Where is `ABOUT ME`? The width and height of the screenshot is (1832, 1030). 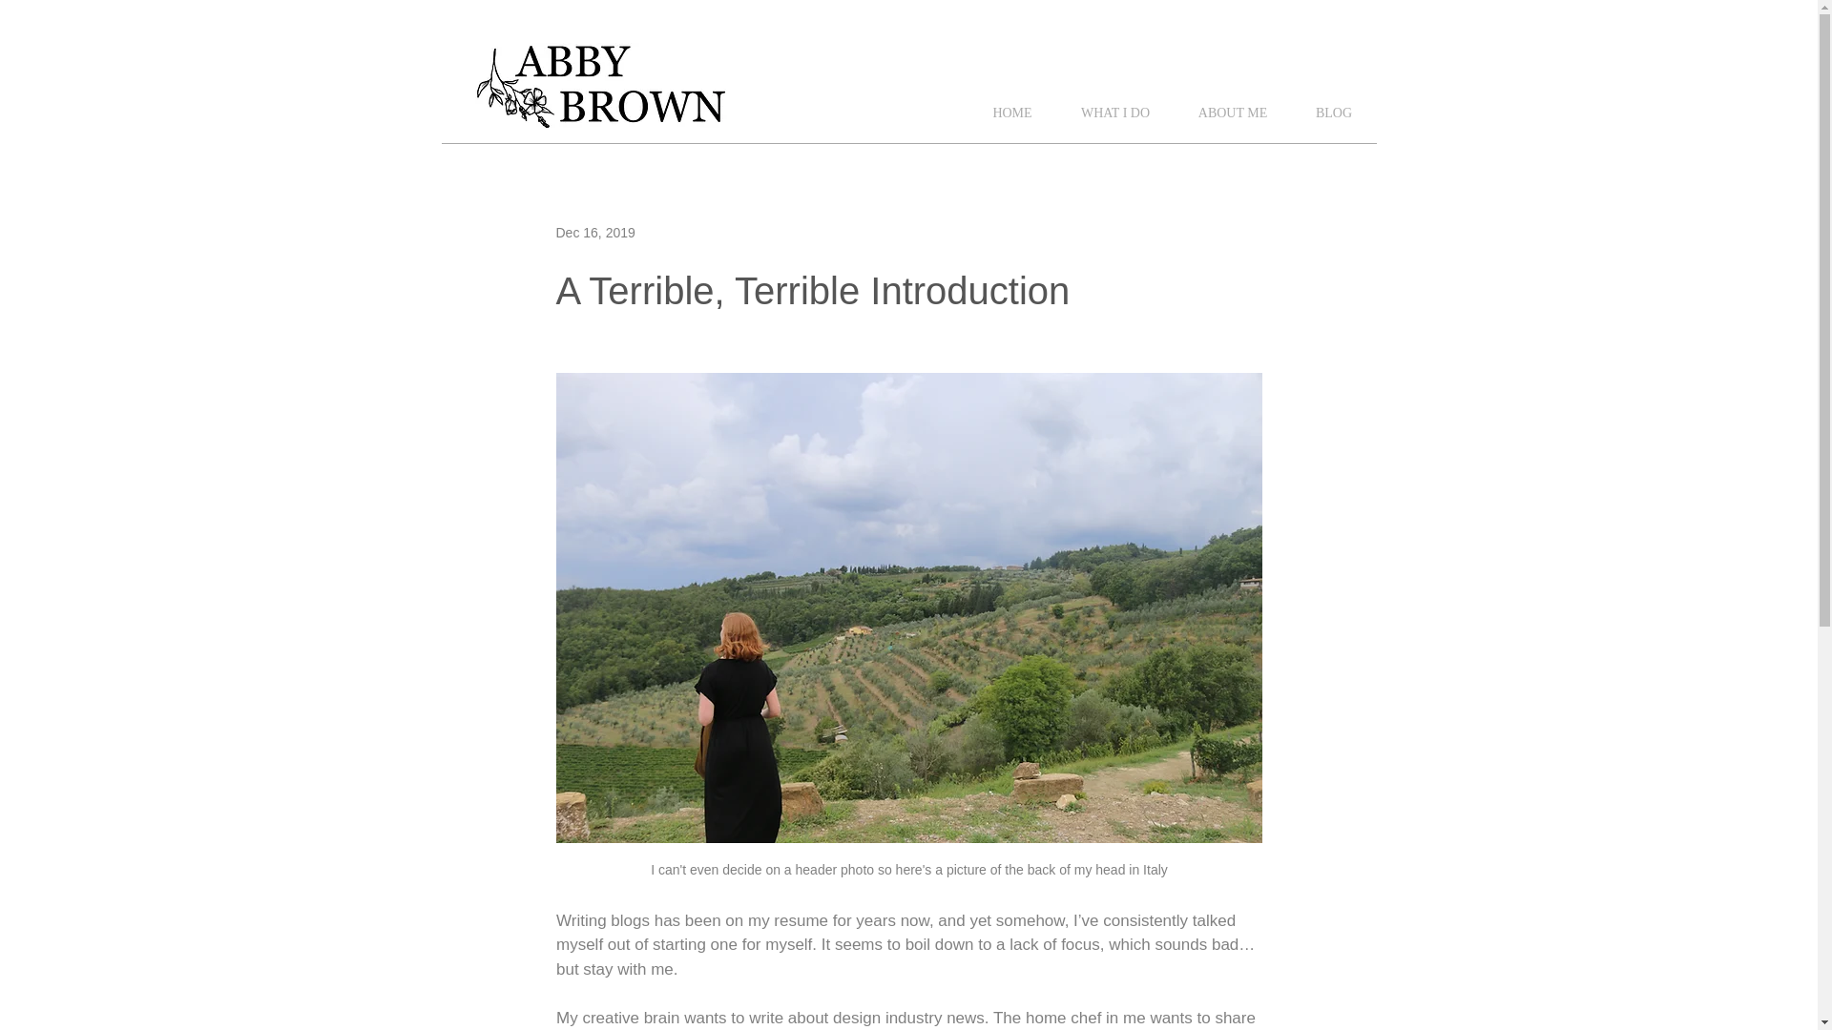 ABOUT ME is located at coordinates (1233, 113).